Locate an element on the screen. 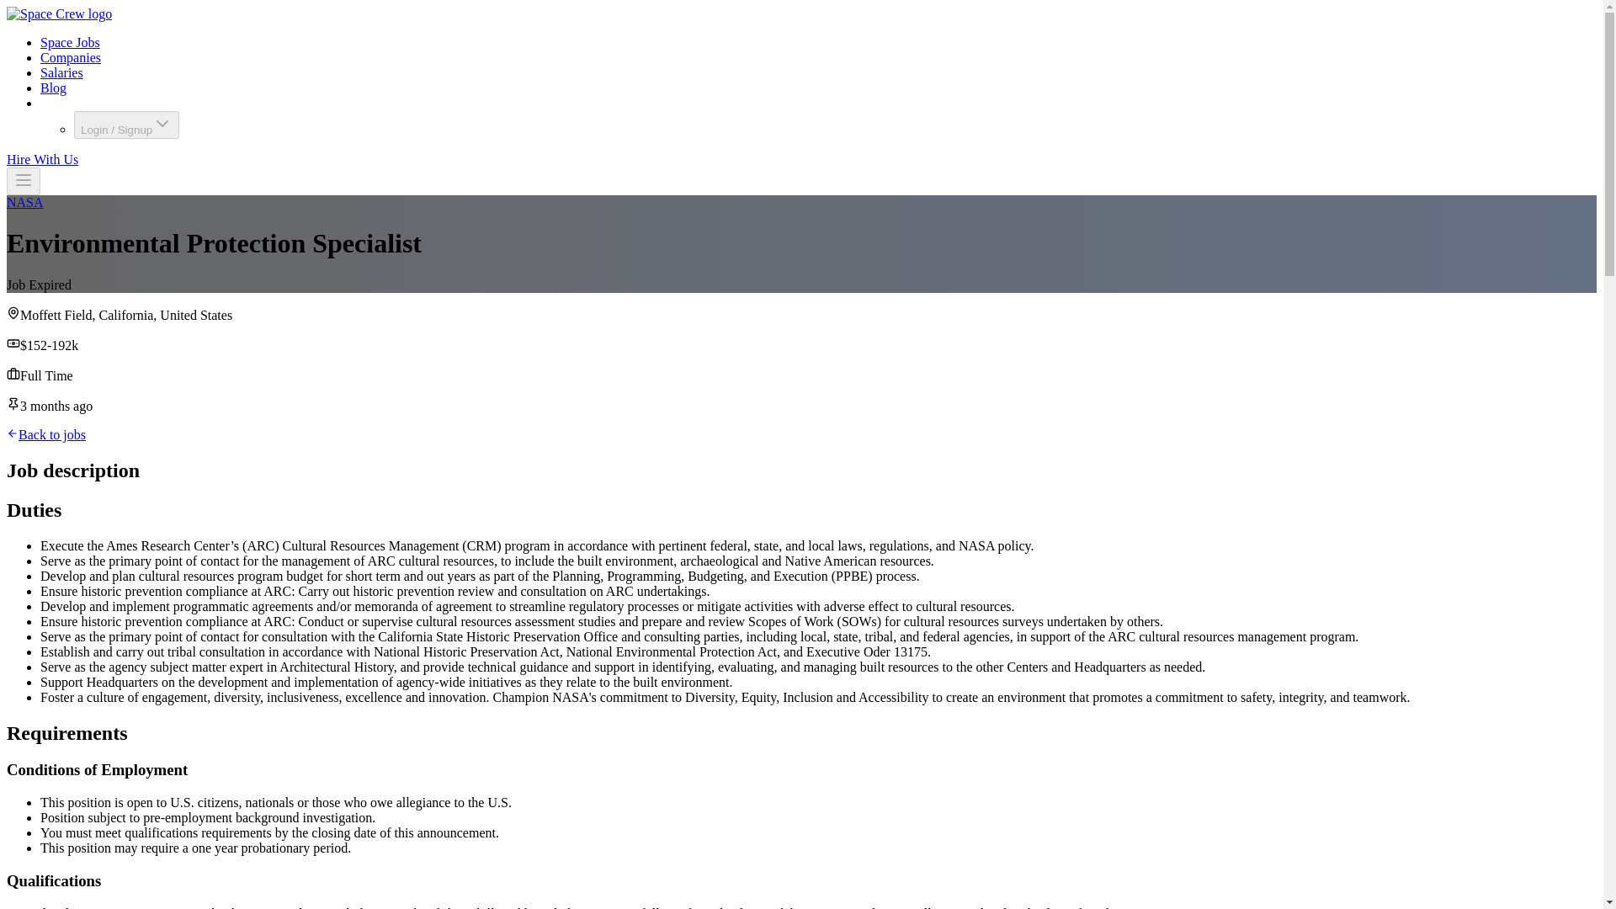  Space Jobs is located at coordinates (71, 42).